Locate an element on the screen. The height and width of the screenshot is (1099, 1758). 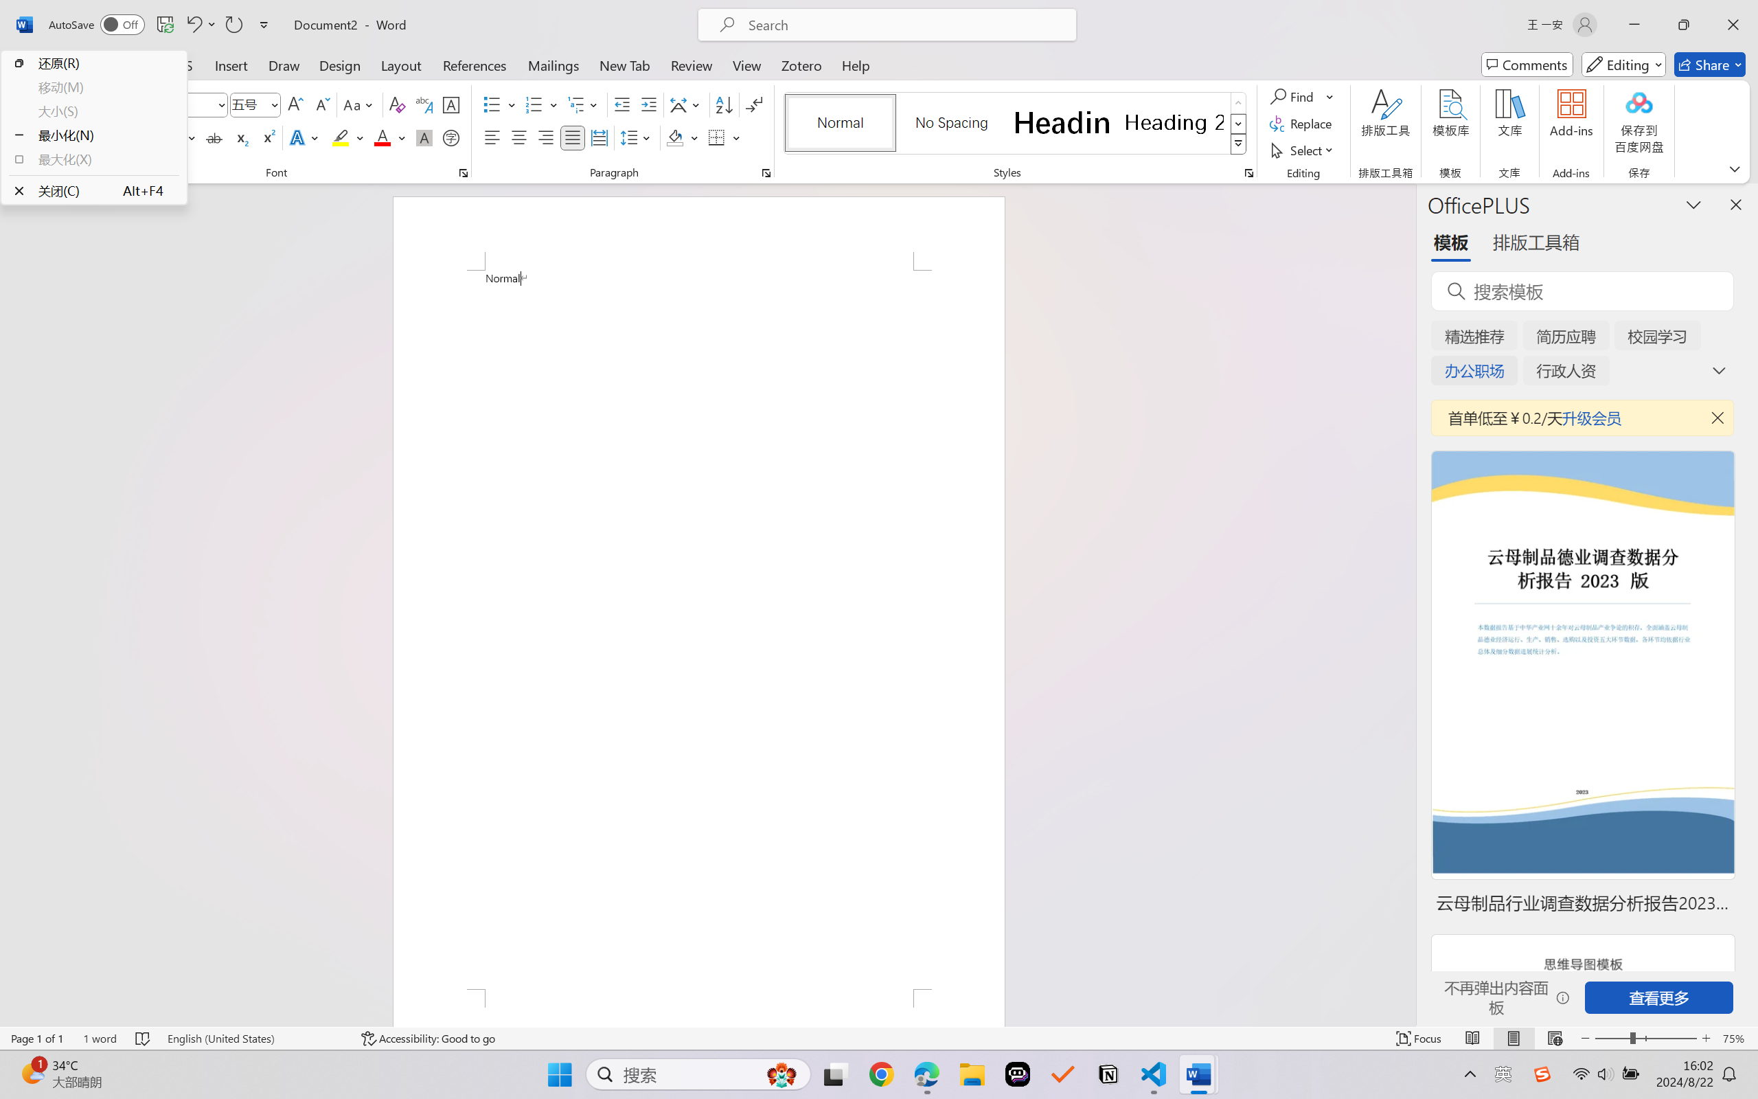
Insert is located at coordinates (231, 65).